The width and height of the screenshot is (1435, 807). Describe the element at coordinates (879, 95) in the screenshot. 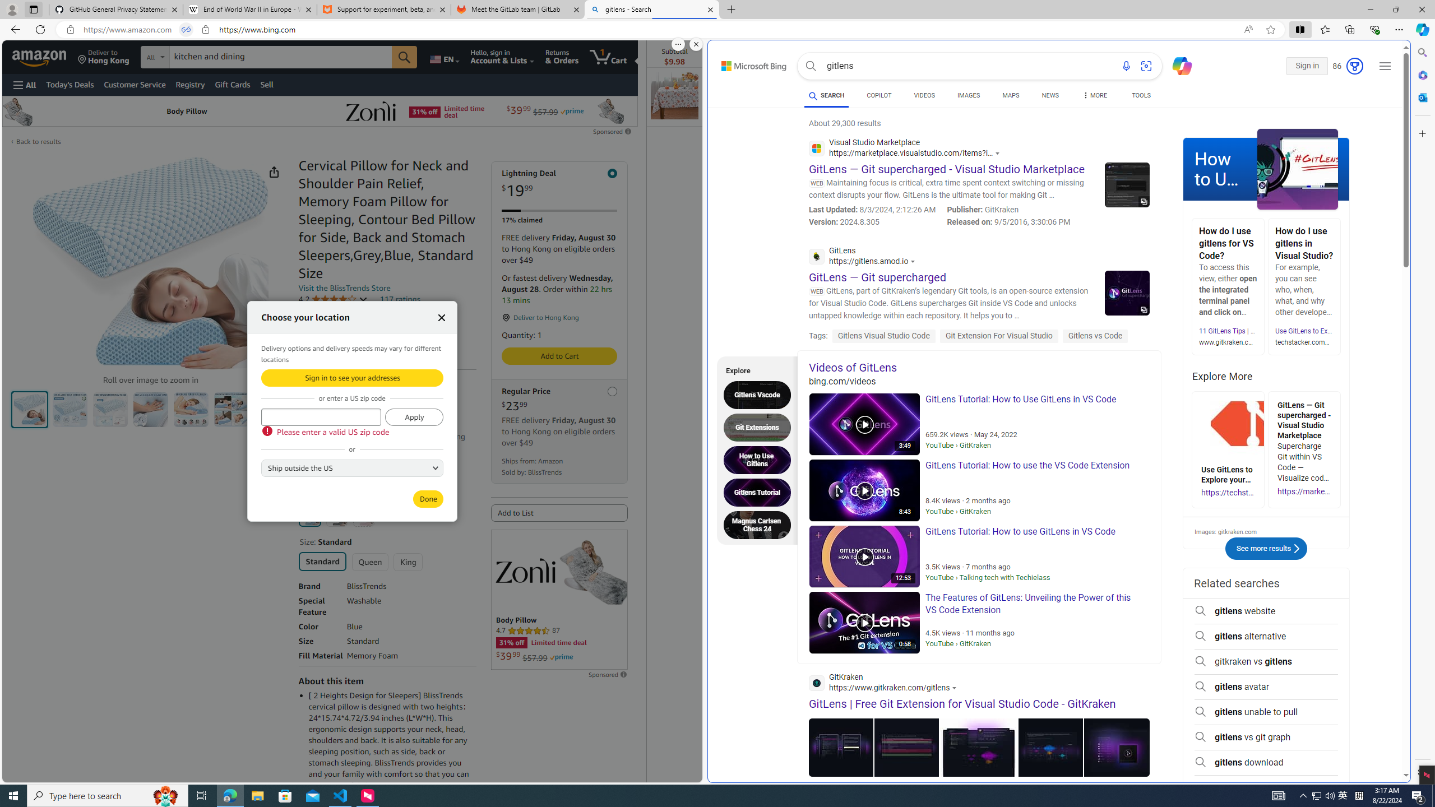

I see `COPILOT` at that location.